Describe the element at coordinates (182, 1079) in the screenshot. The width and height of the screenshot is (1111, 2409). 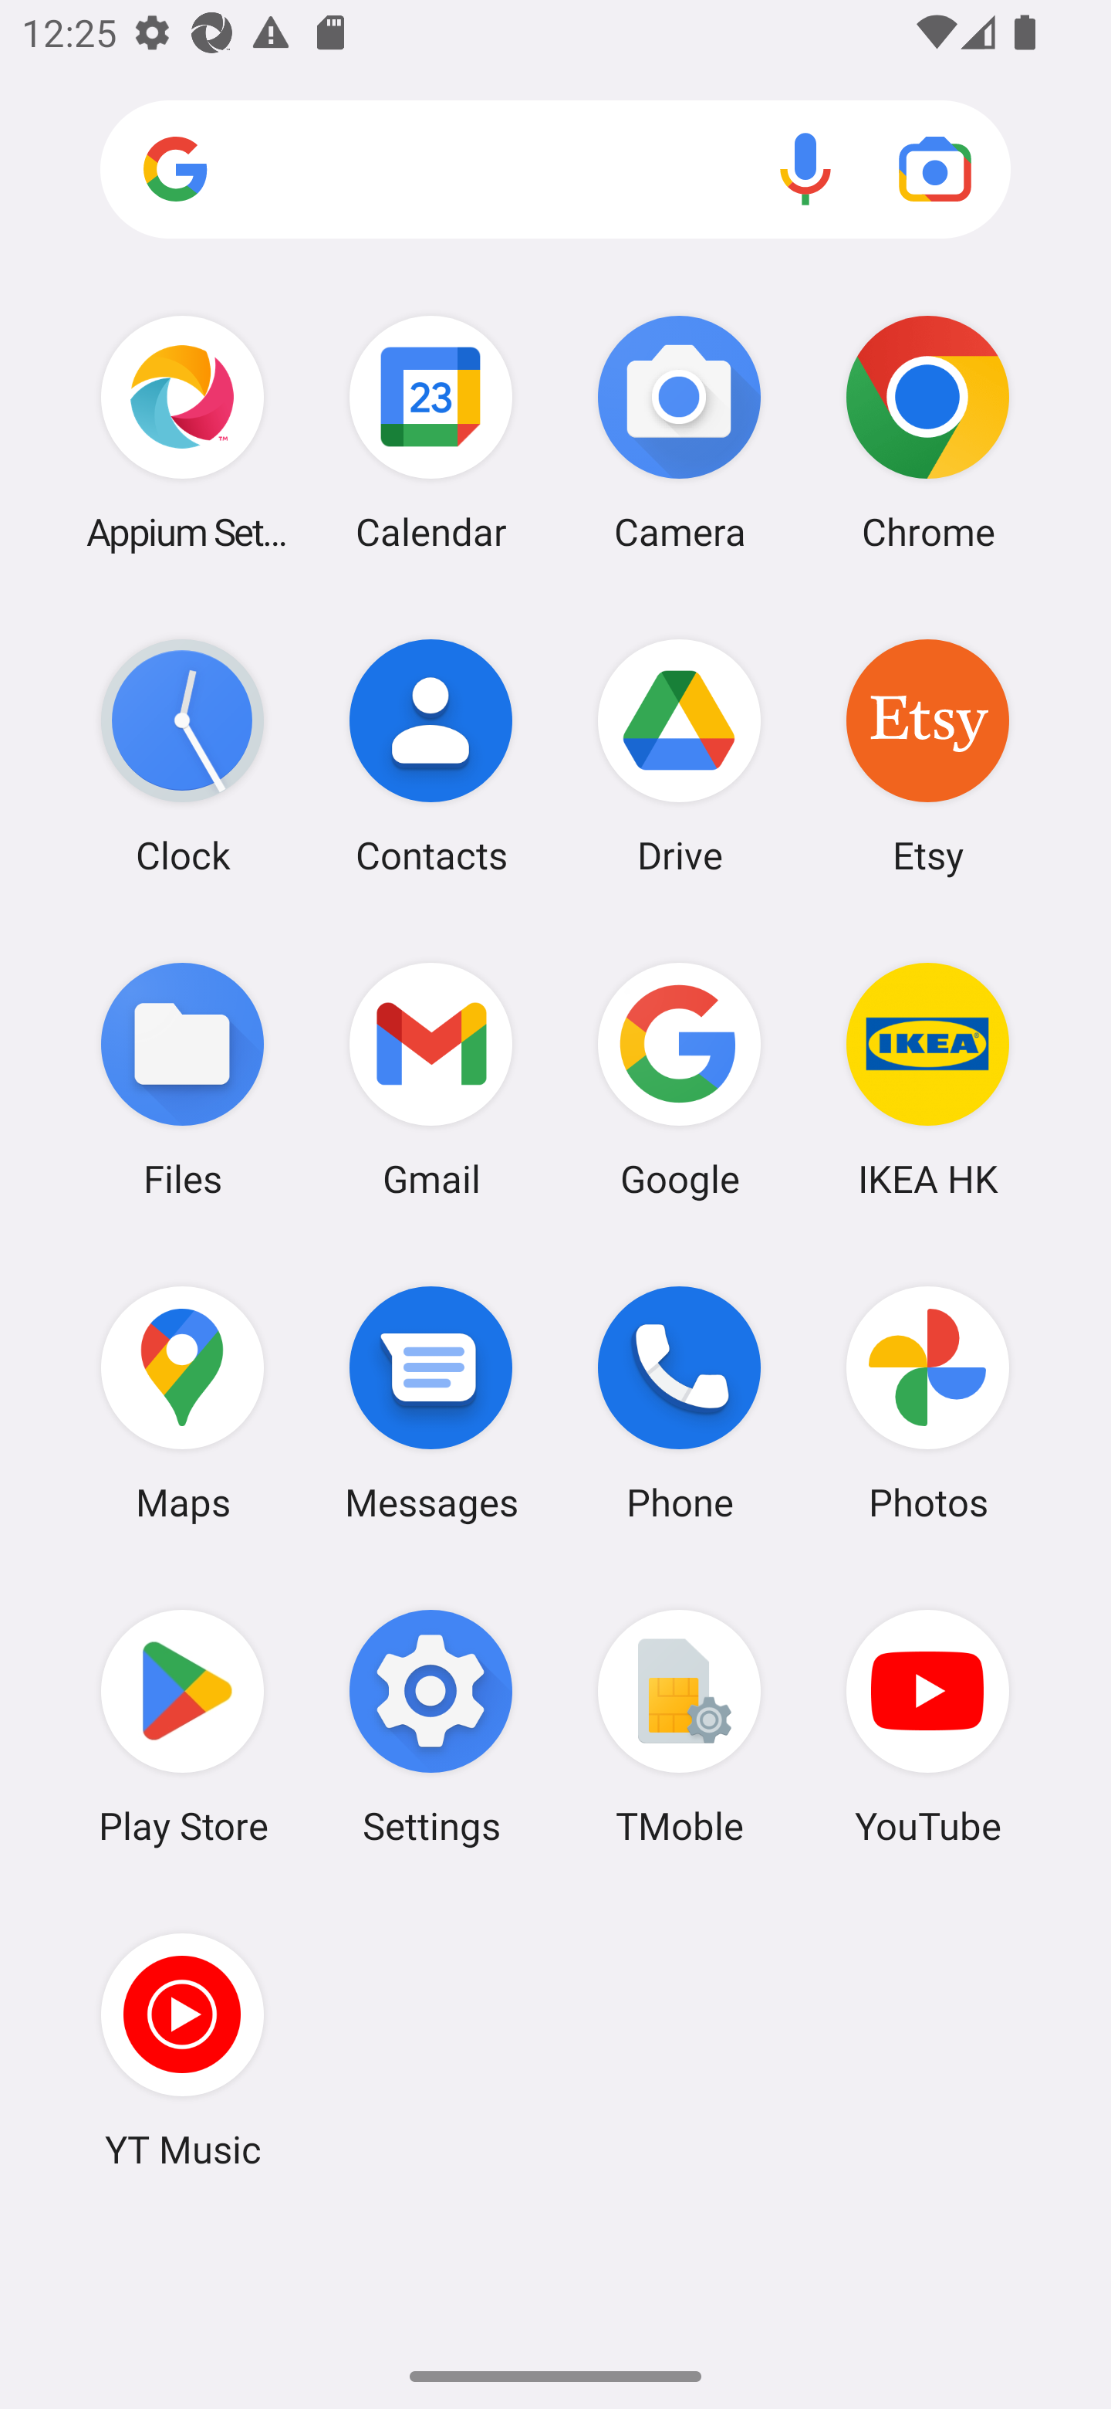
I see `Files` at that location.